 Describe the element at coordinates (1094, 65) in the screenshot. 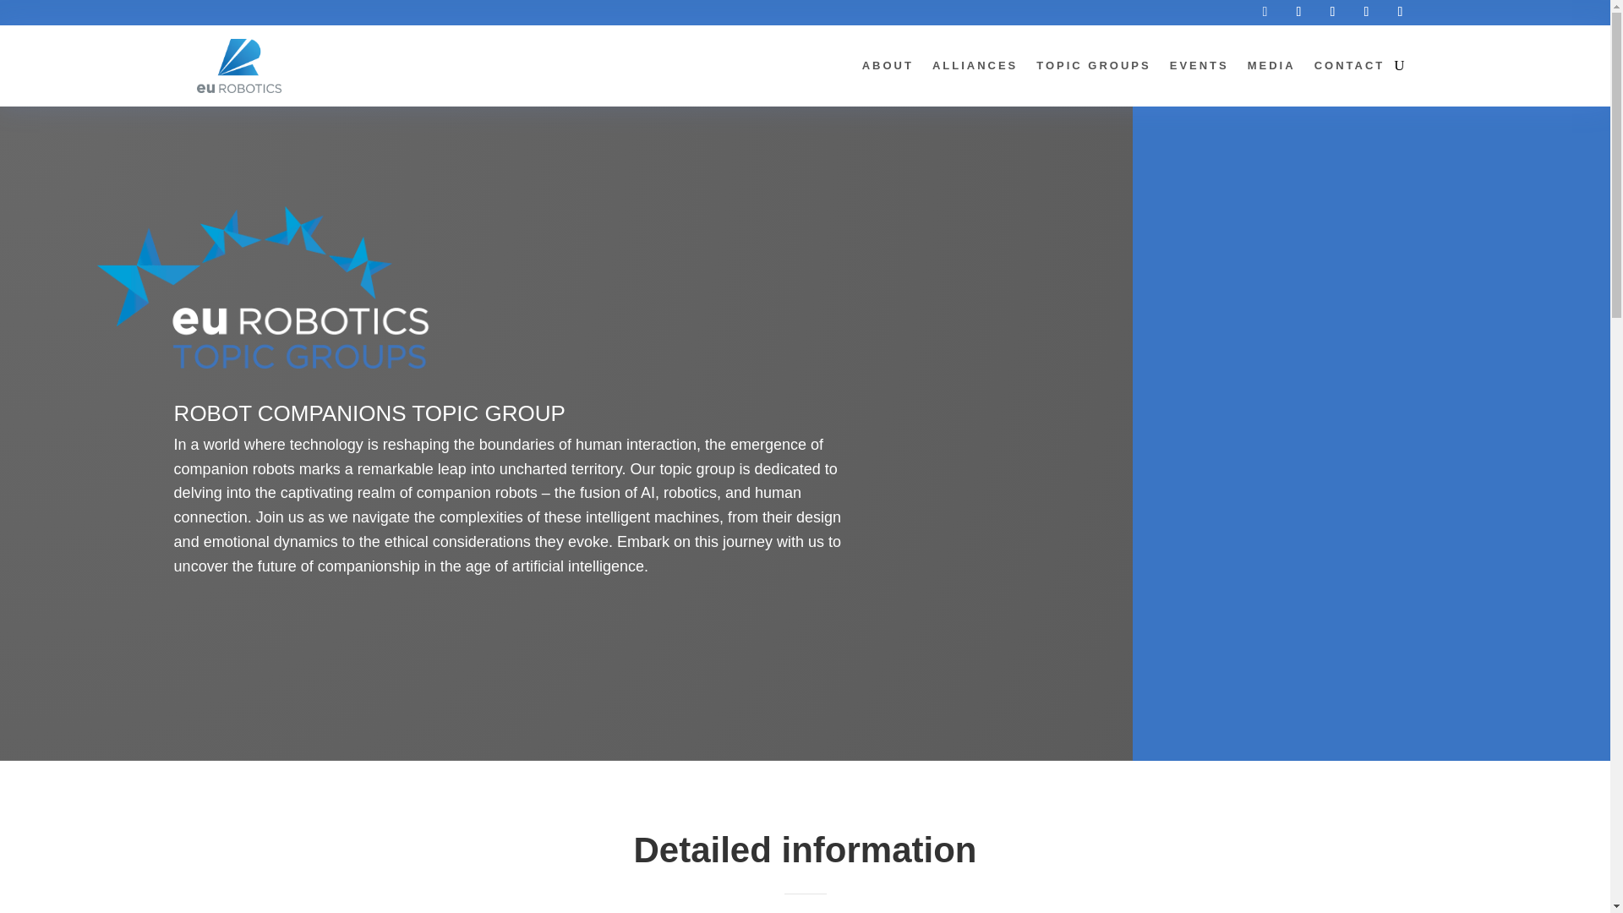

I see `TOPIC GROUPS` at that location.